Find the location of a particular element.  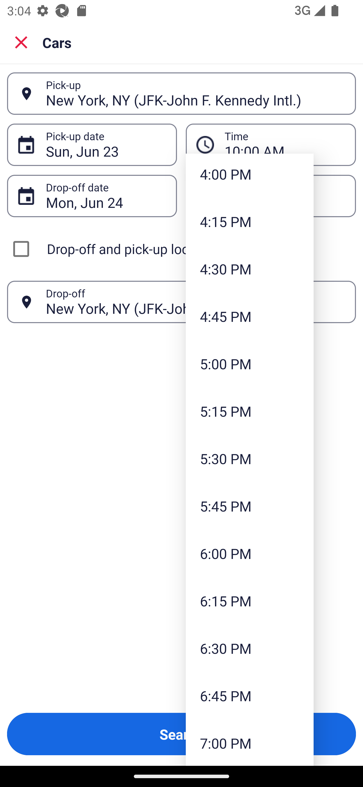

5:30 PM is located at coordinates (250, 459).